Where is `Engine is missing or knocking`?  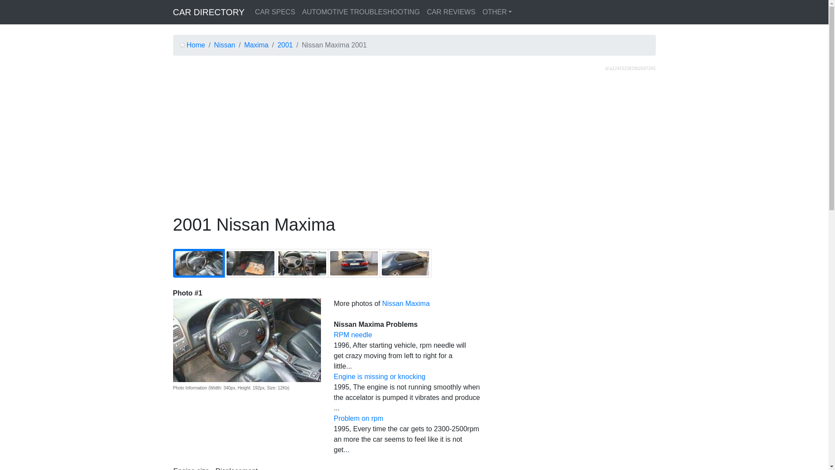 Engine is missing or knocking is located at coordinates (380, 376).